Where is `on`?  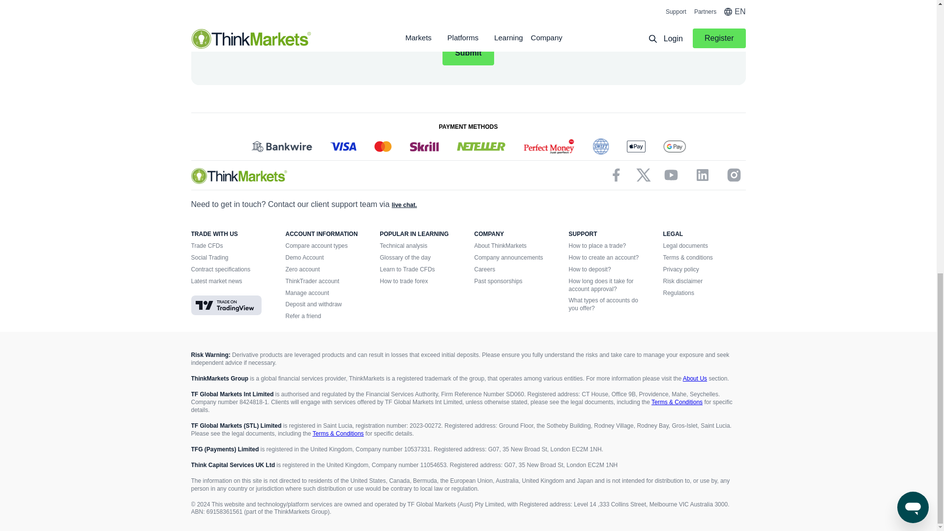
on is located at coordinates (374, 25).